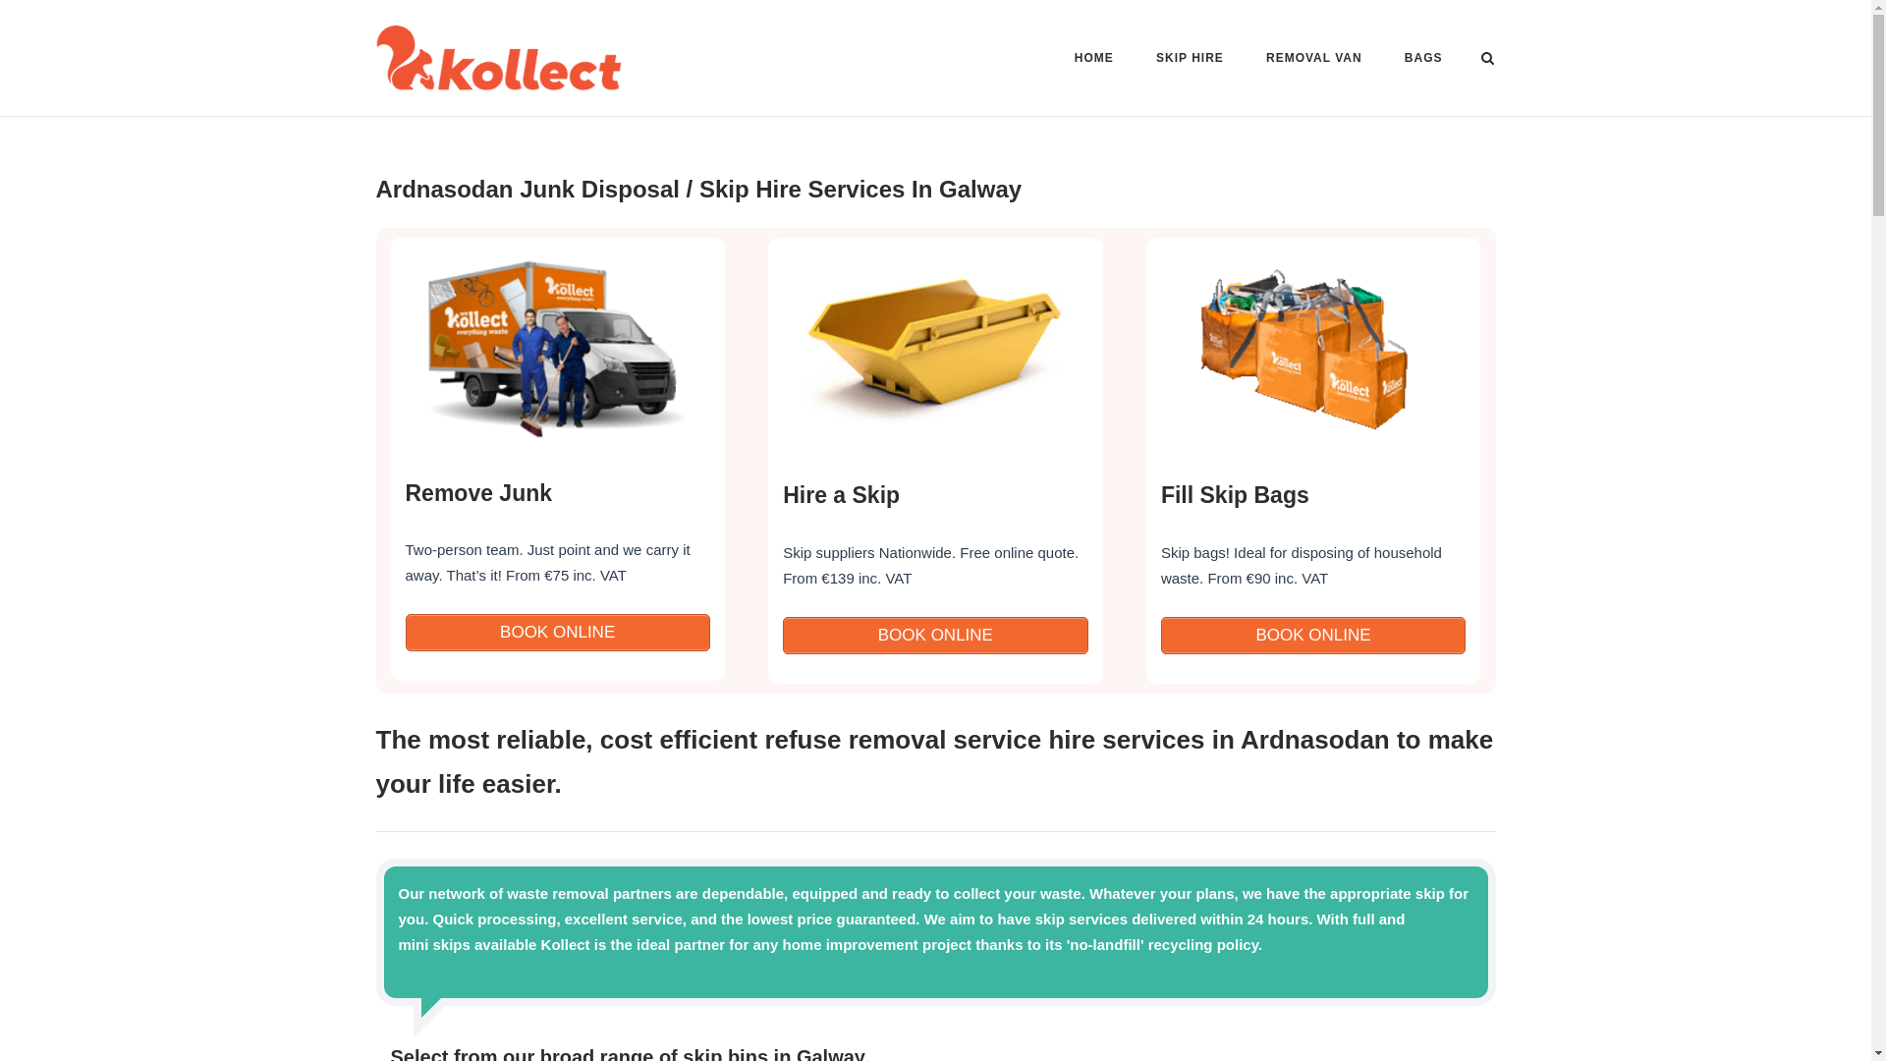  Describe the element at coordinates (556, 633) in the screenshot. I see `BOOK ONLINE` at that location.